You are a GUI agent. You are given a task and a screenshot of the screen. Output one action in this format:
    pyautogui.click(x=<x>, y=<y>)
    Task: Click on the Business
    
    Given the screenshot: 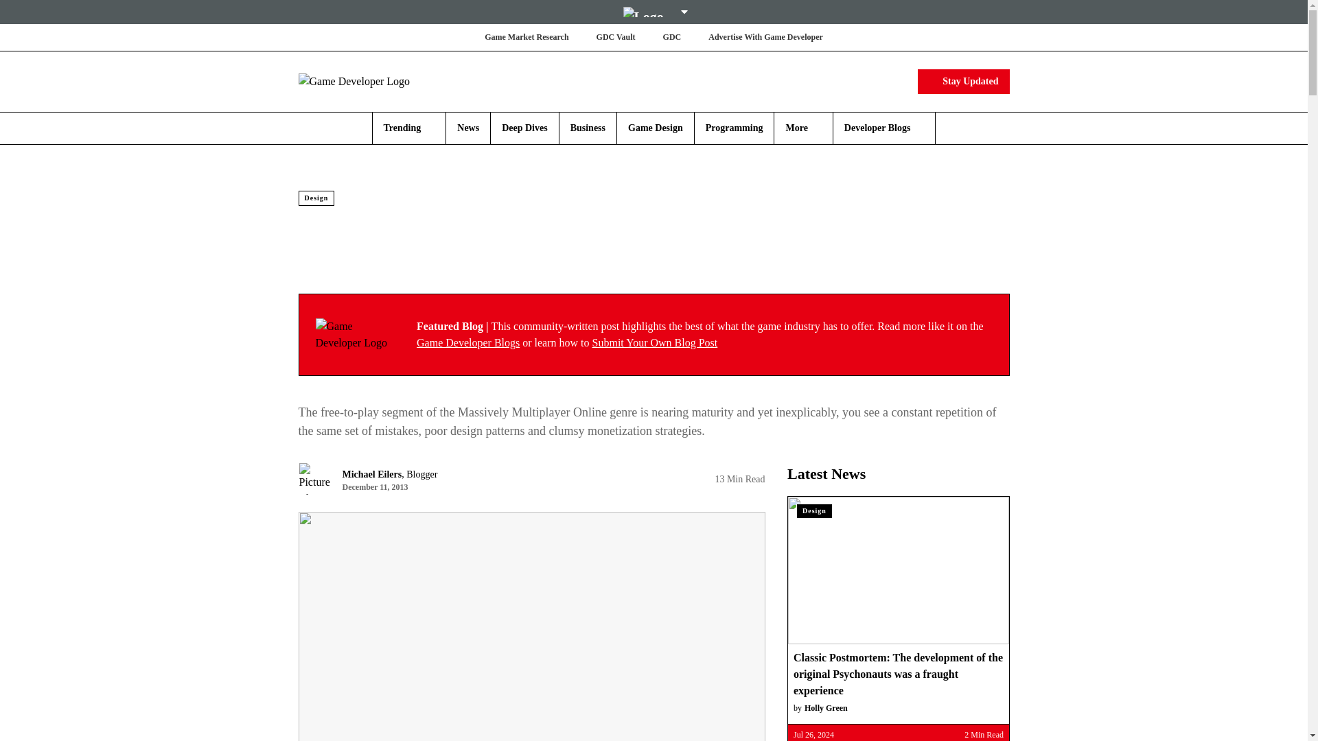 What is the action you would take?
    pyautogui.click(x=588, y=128)
    